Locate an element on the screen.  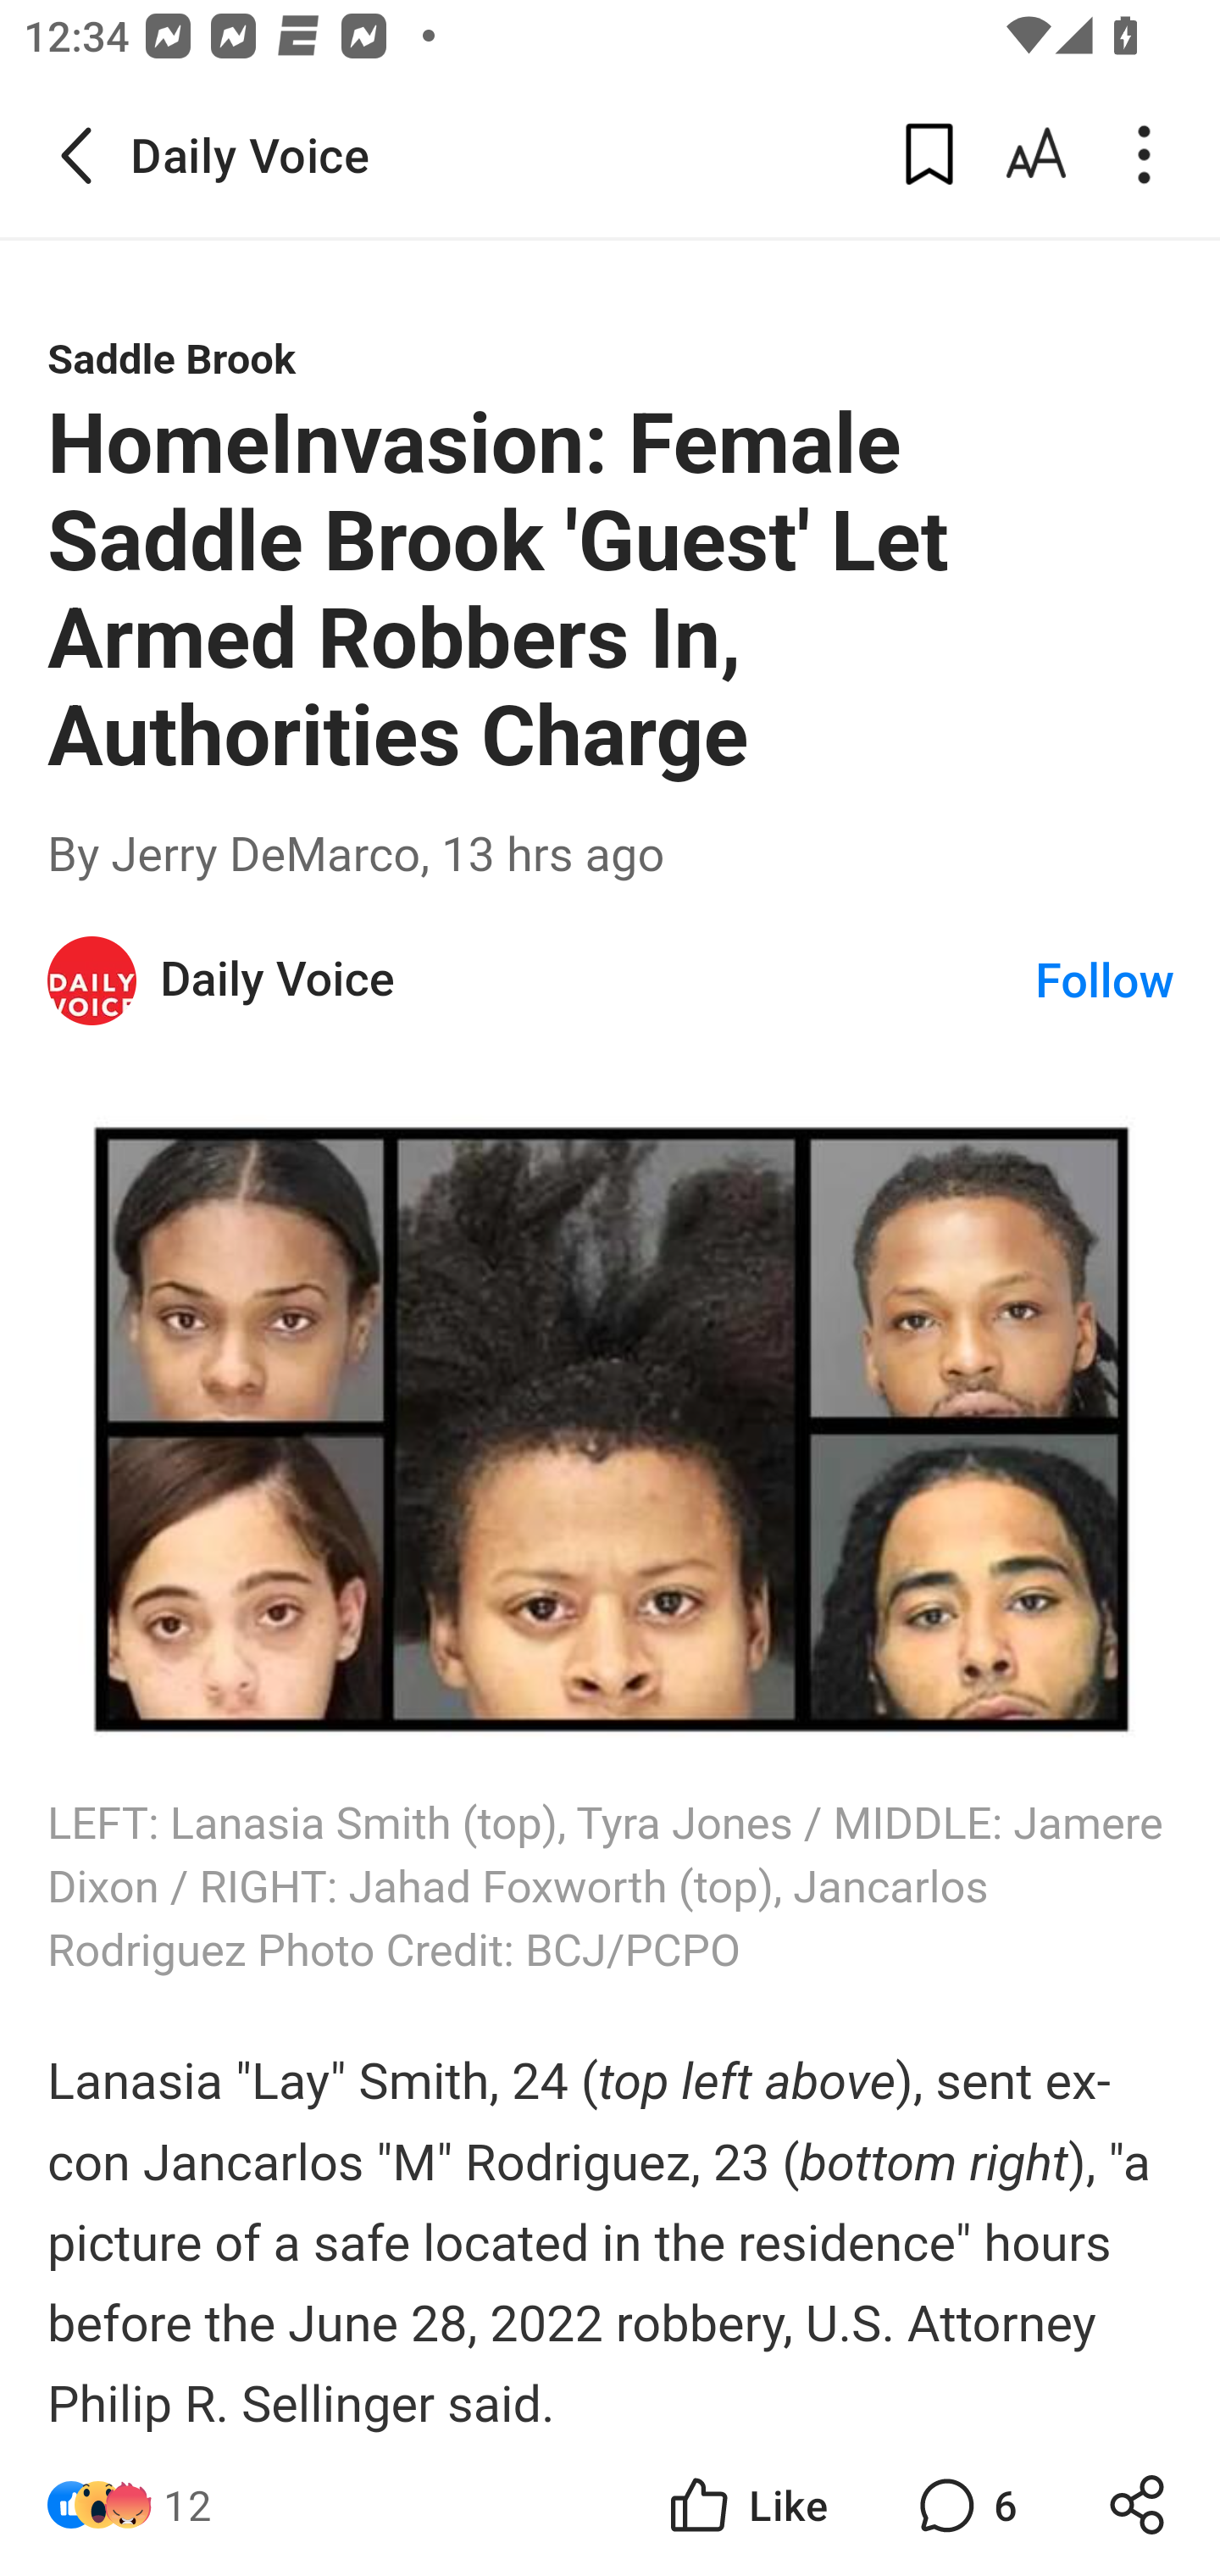
Daily is located at coordinates (93, 980).